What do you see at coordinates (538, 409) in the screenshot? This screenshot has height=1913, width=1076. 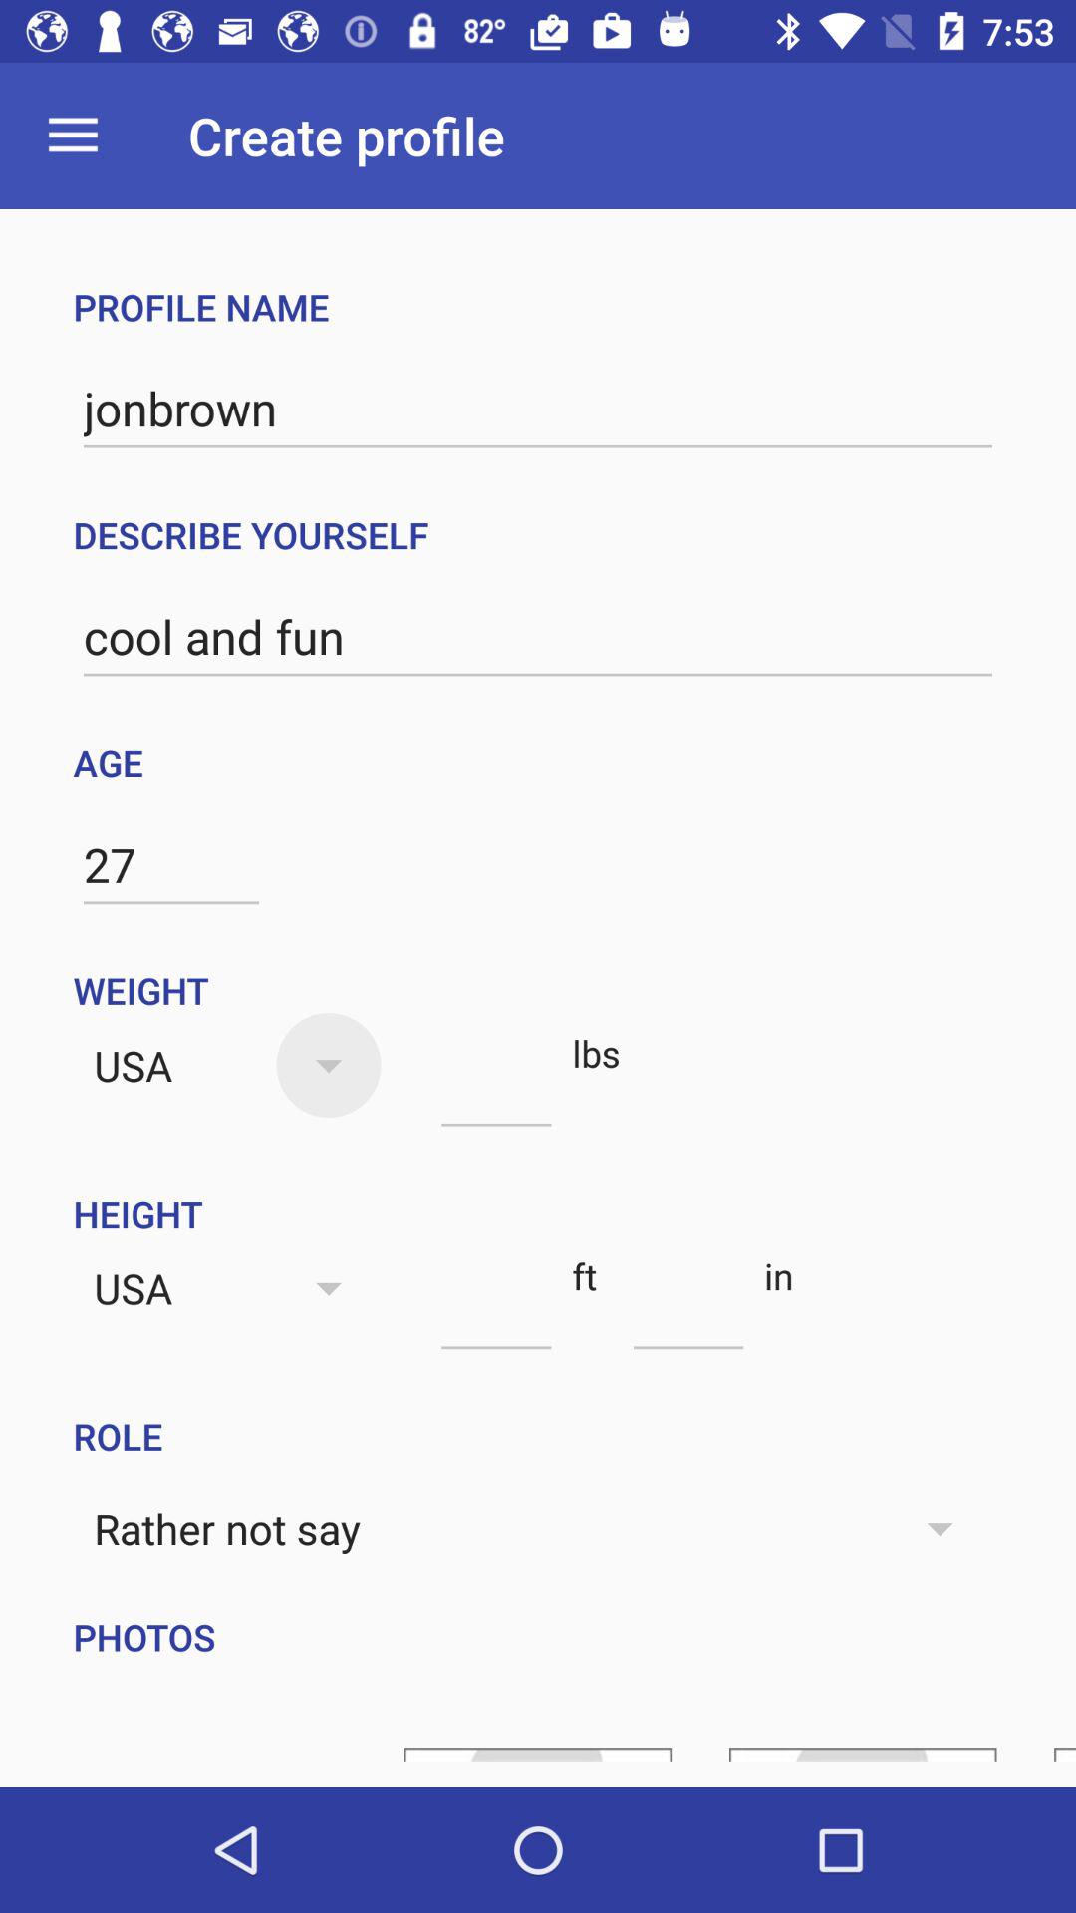 I see `scroll until jonbrown item` at bounding box center [538, 409].